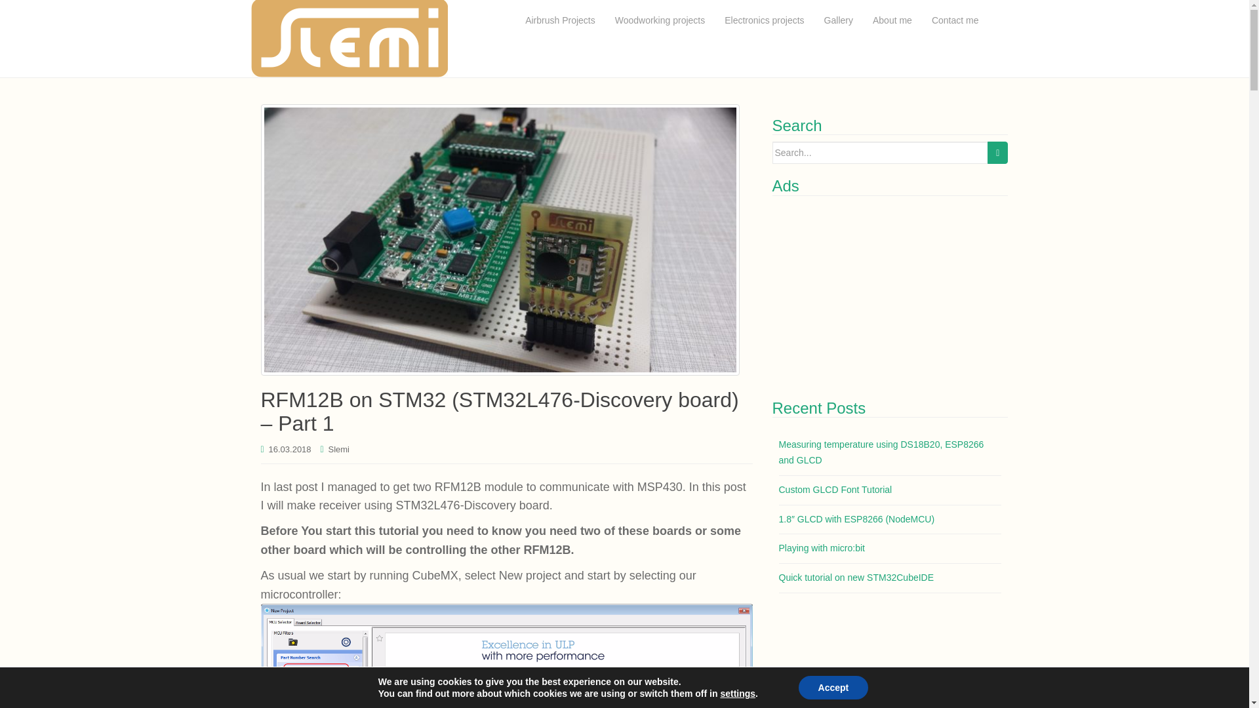 The height and width of the screenshot is (708, 1259). What do you see at coordinates (835, 489) in the screenshot?
I see `Custom GLCD Font Tutorial` at bounding box center [835, 489].